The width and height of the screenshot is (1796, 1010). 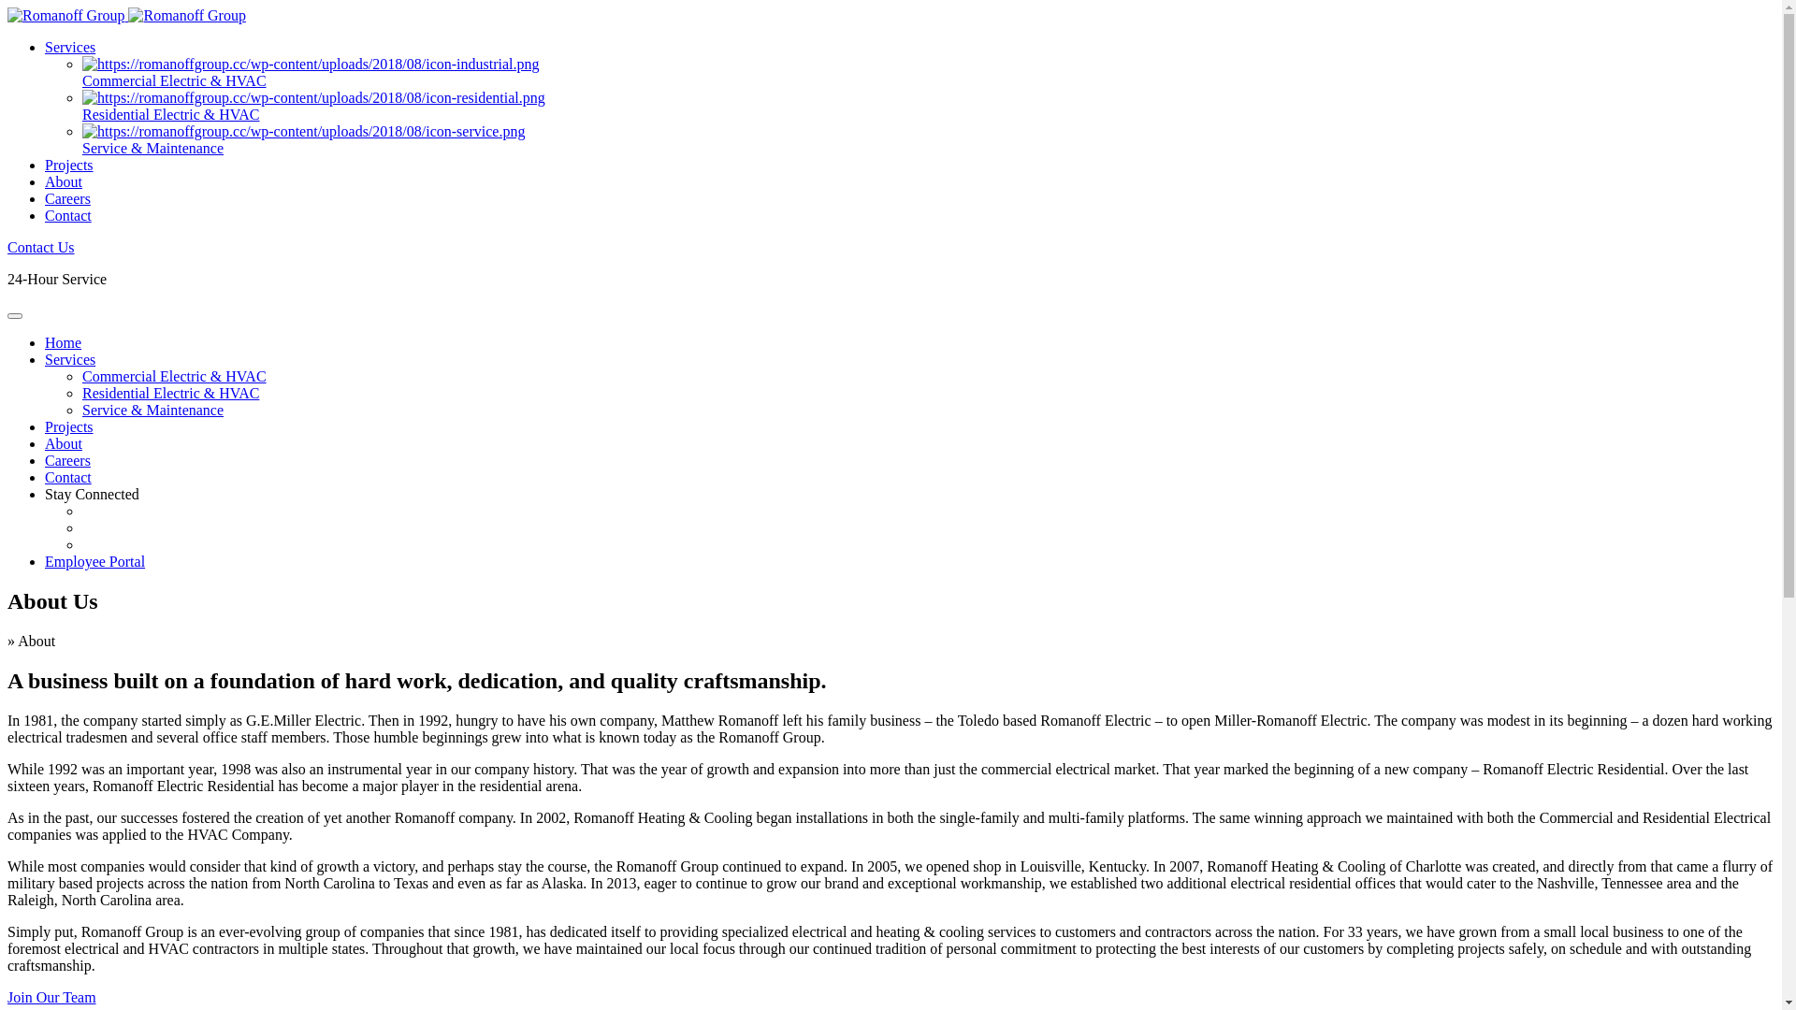 What do you see at coordinates (153, 410) in the screenshot?
I see `Service & Maintenance` at bounding box center [153, 410].